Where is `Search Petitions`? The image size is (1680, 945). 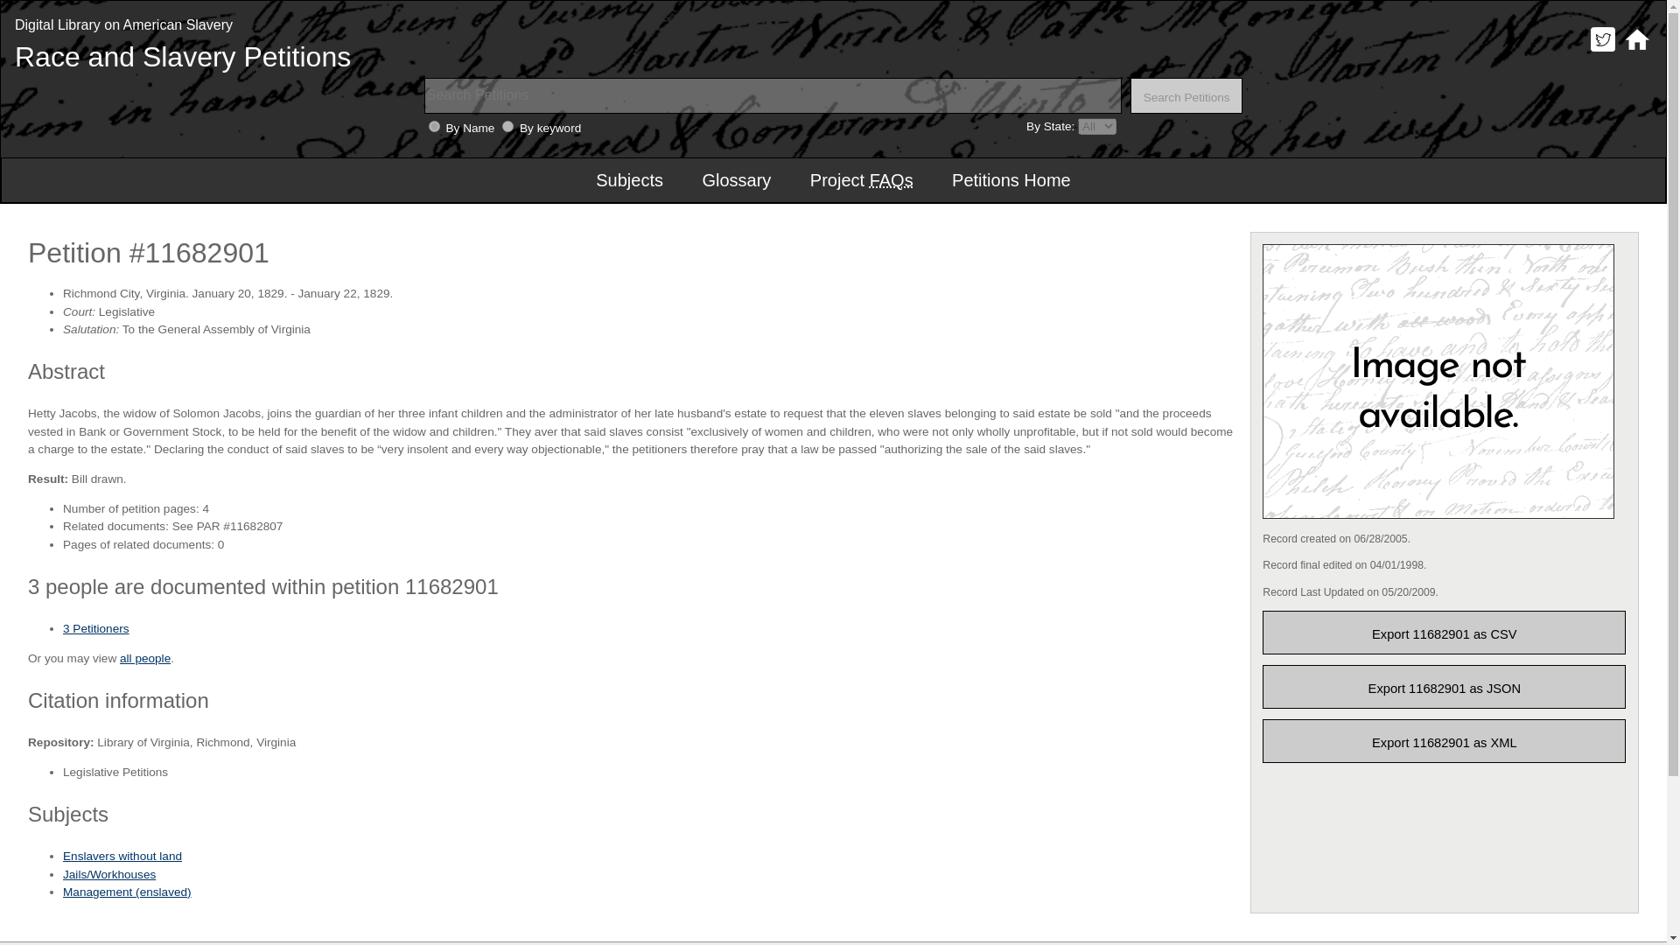 Search Petitions is located at coordinates (1186, 94).